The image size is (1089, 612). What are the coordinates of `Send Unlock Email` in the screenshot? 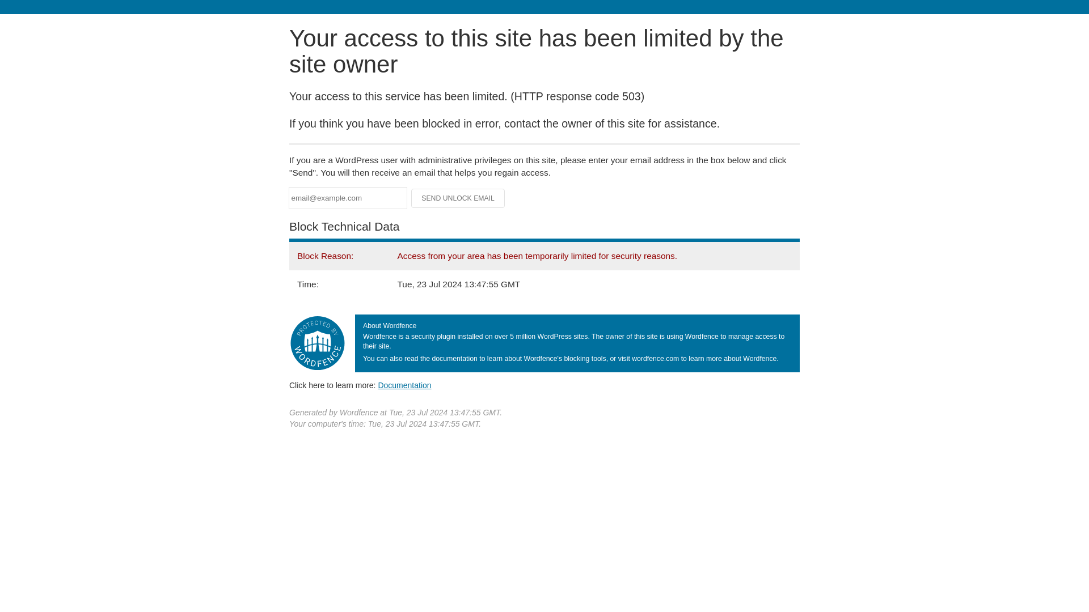 It's located at (458, 198).